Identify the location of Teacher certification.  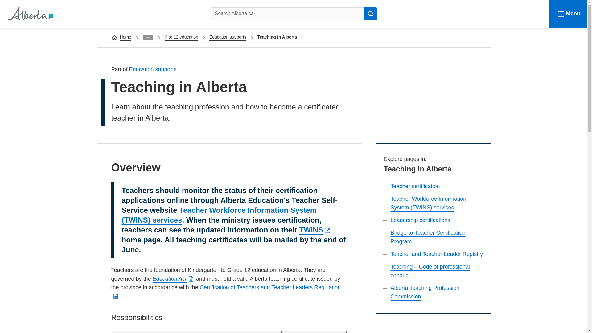
(415, 186).